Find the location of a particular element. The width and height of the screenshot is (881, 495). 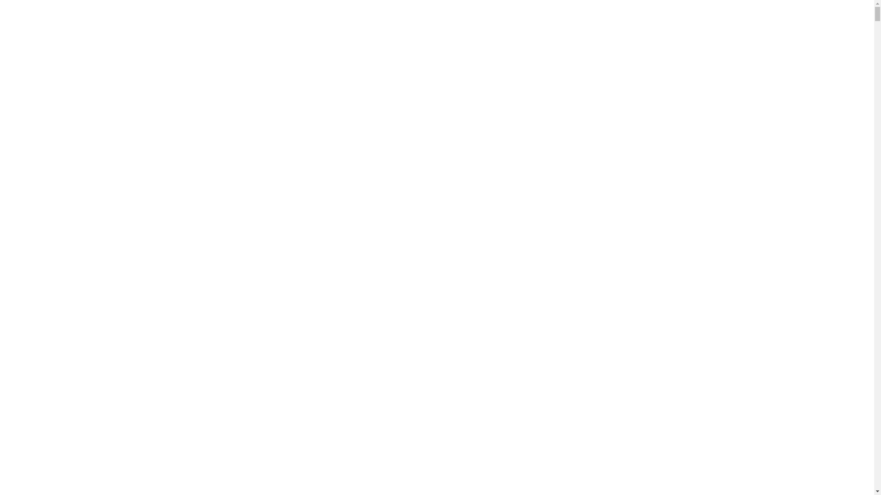

GENK VENNESTRAAT is located at coordinates (497, 291).